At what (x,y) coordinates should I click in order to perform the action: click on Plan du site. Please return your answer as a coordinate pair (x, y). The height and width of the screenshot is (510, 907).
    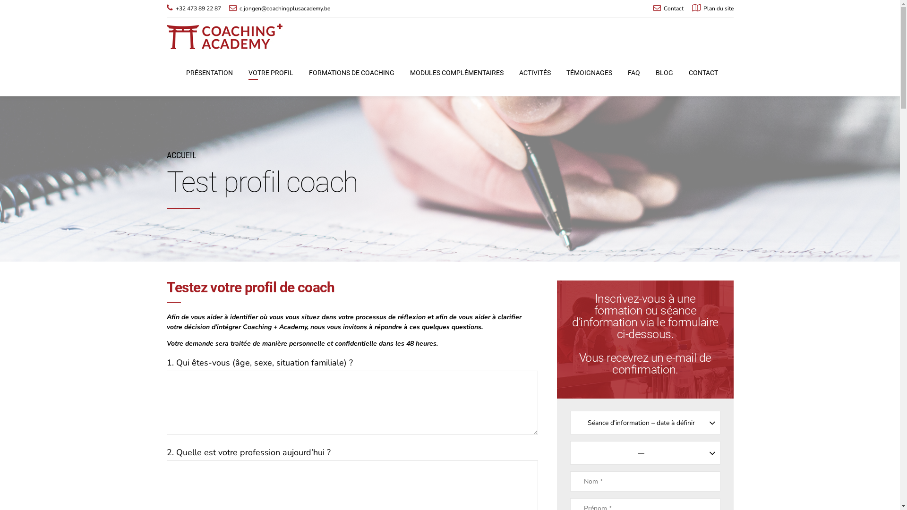
    Looking at the image, I should click on (712, 8).